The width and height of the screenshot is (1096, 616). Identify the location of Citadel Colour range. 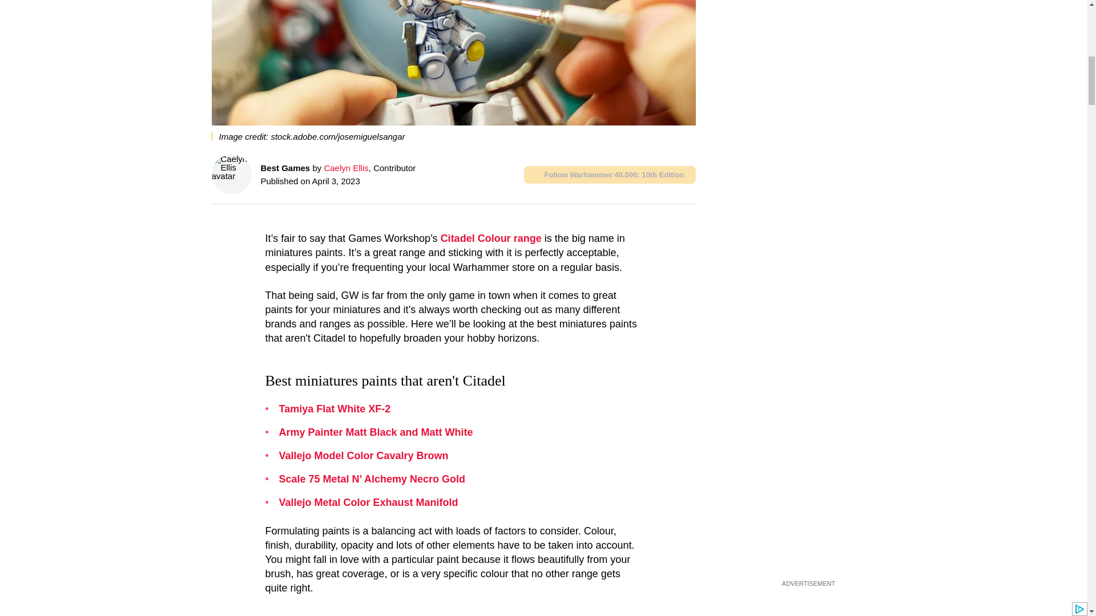
(491, 238).